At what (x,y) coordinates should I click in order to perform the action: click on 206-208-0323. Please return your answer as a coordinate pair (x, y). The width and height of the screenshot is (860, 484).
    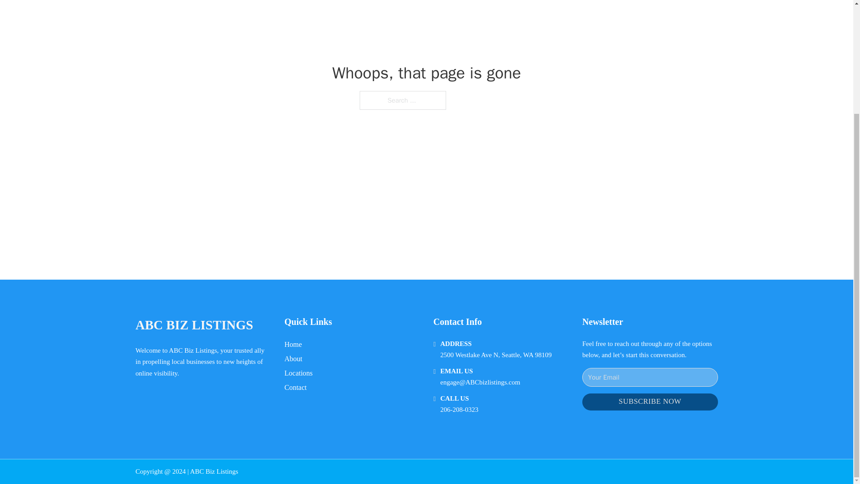
    Looking at the image, I should click on (459, 410).